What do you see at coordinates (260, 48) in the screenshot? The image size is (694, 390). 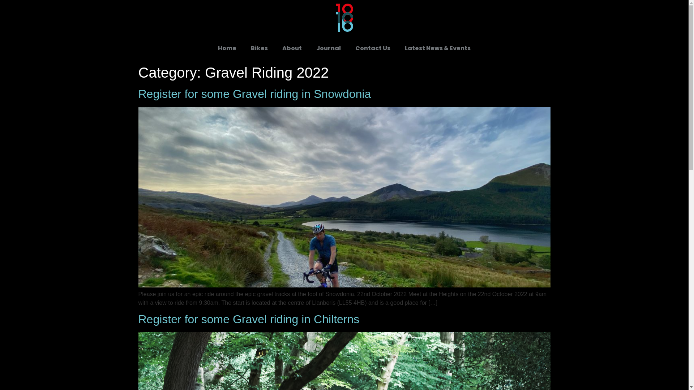 I see `Bikes` at bounding box center [260, 48].